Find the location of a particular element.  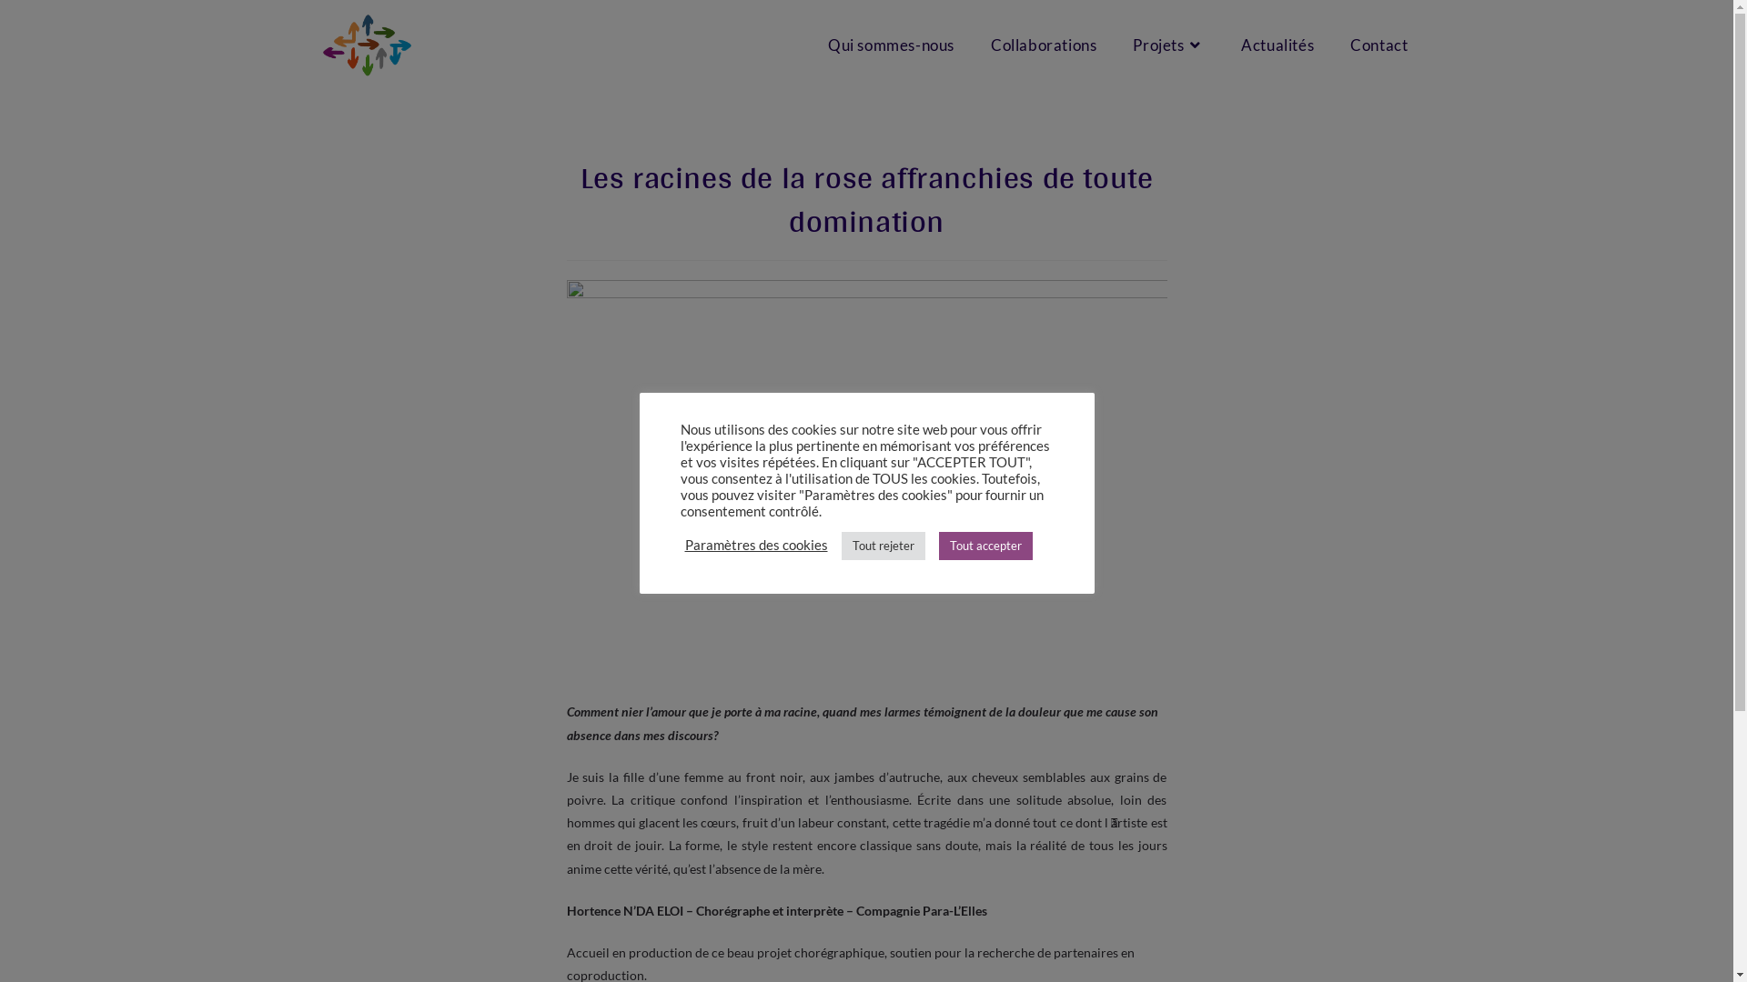

Contact is located at coordinates (1379, 45).